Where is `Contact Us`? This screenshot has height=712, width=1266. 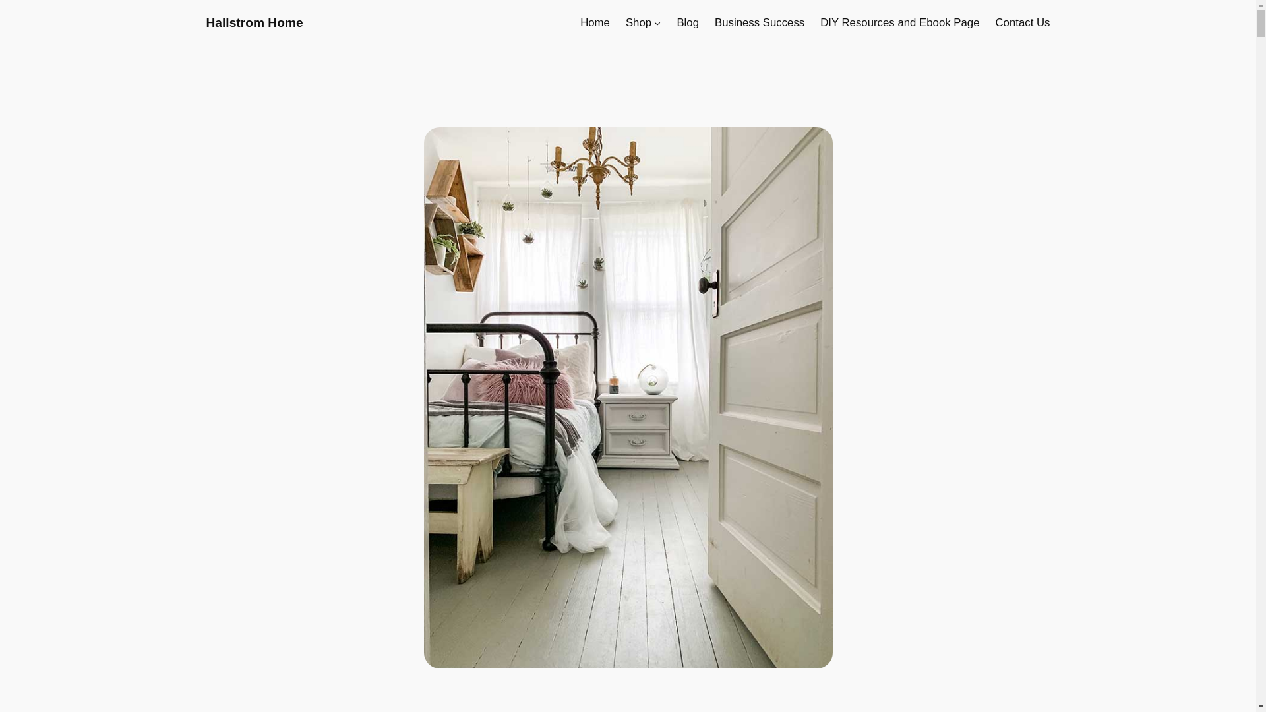
Contact Us is located at coordinates (1022, 22).